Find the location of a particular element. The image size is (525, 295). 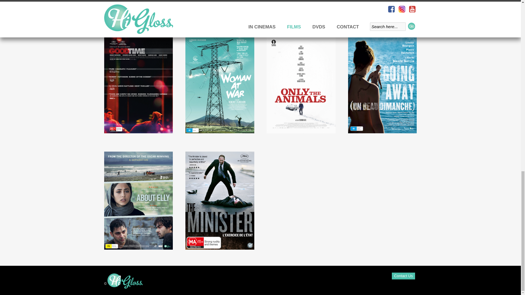

Contact Us is located at coordinates (403, 276).